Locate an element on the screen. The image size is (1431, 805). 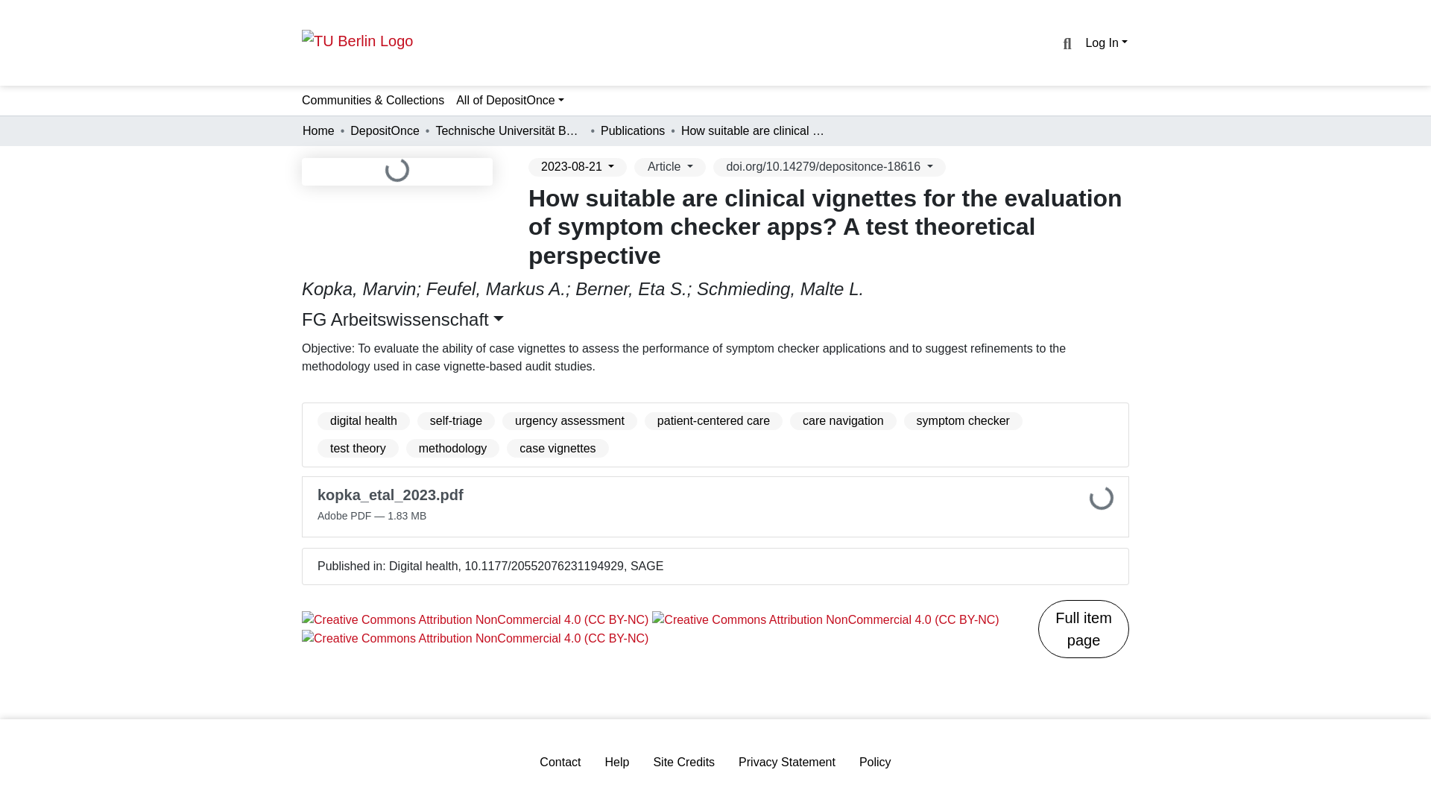
digital health is located at coordinates (364, 420).